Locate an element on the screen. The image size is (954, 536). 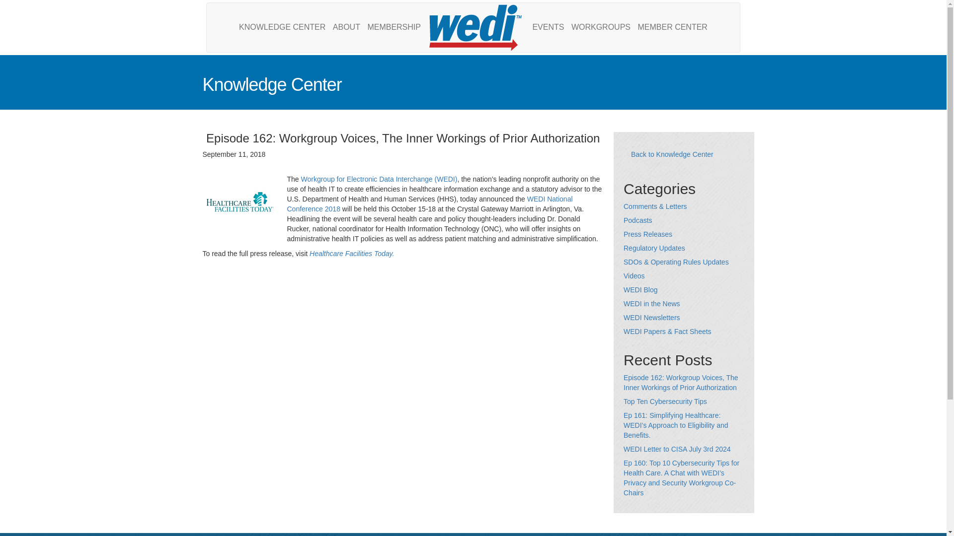
ABOUT is located at coordinates (346, 27).